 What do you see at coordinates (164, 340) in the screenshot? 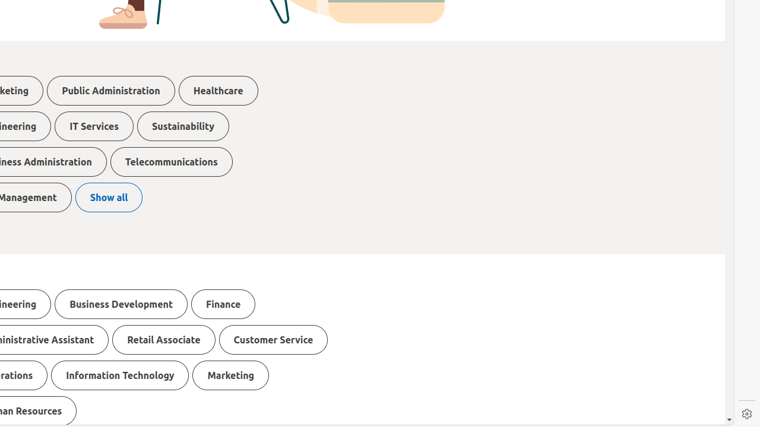
I see `Retail Associate` at bounding box center [164, 340].